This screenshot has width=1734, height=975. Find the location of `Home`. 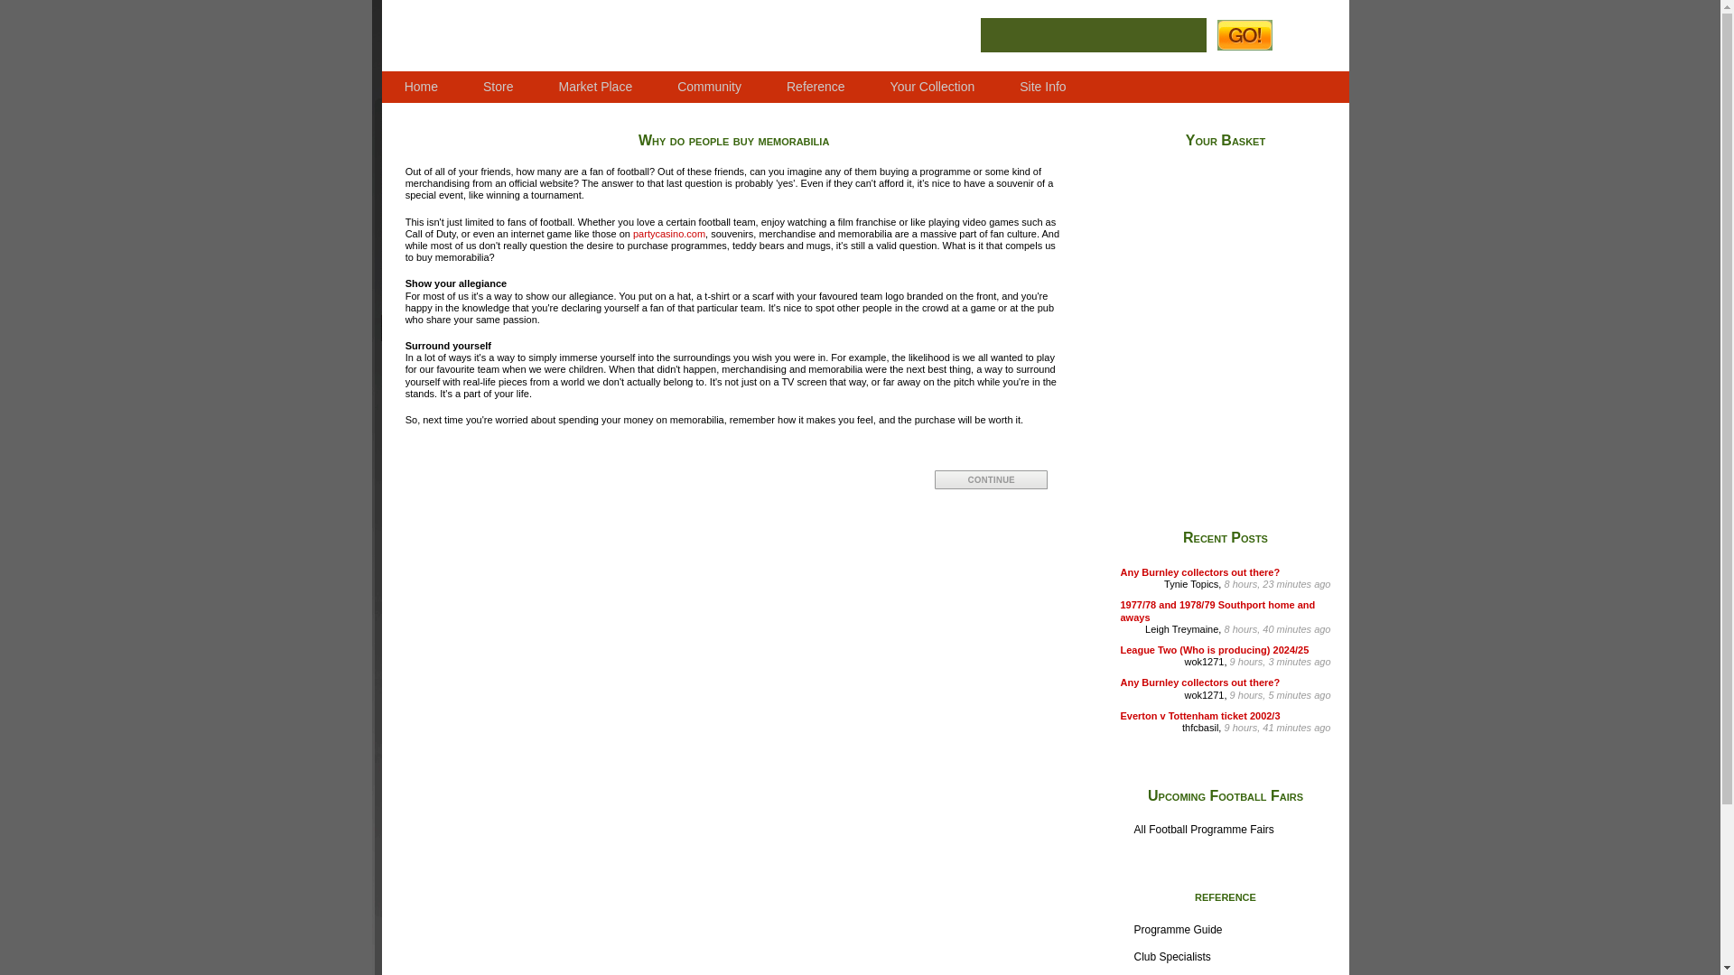

Home is located at coordinates (421, 86).